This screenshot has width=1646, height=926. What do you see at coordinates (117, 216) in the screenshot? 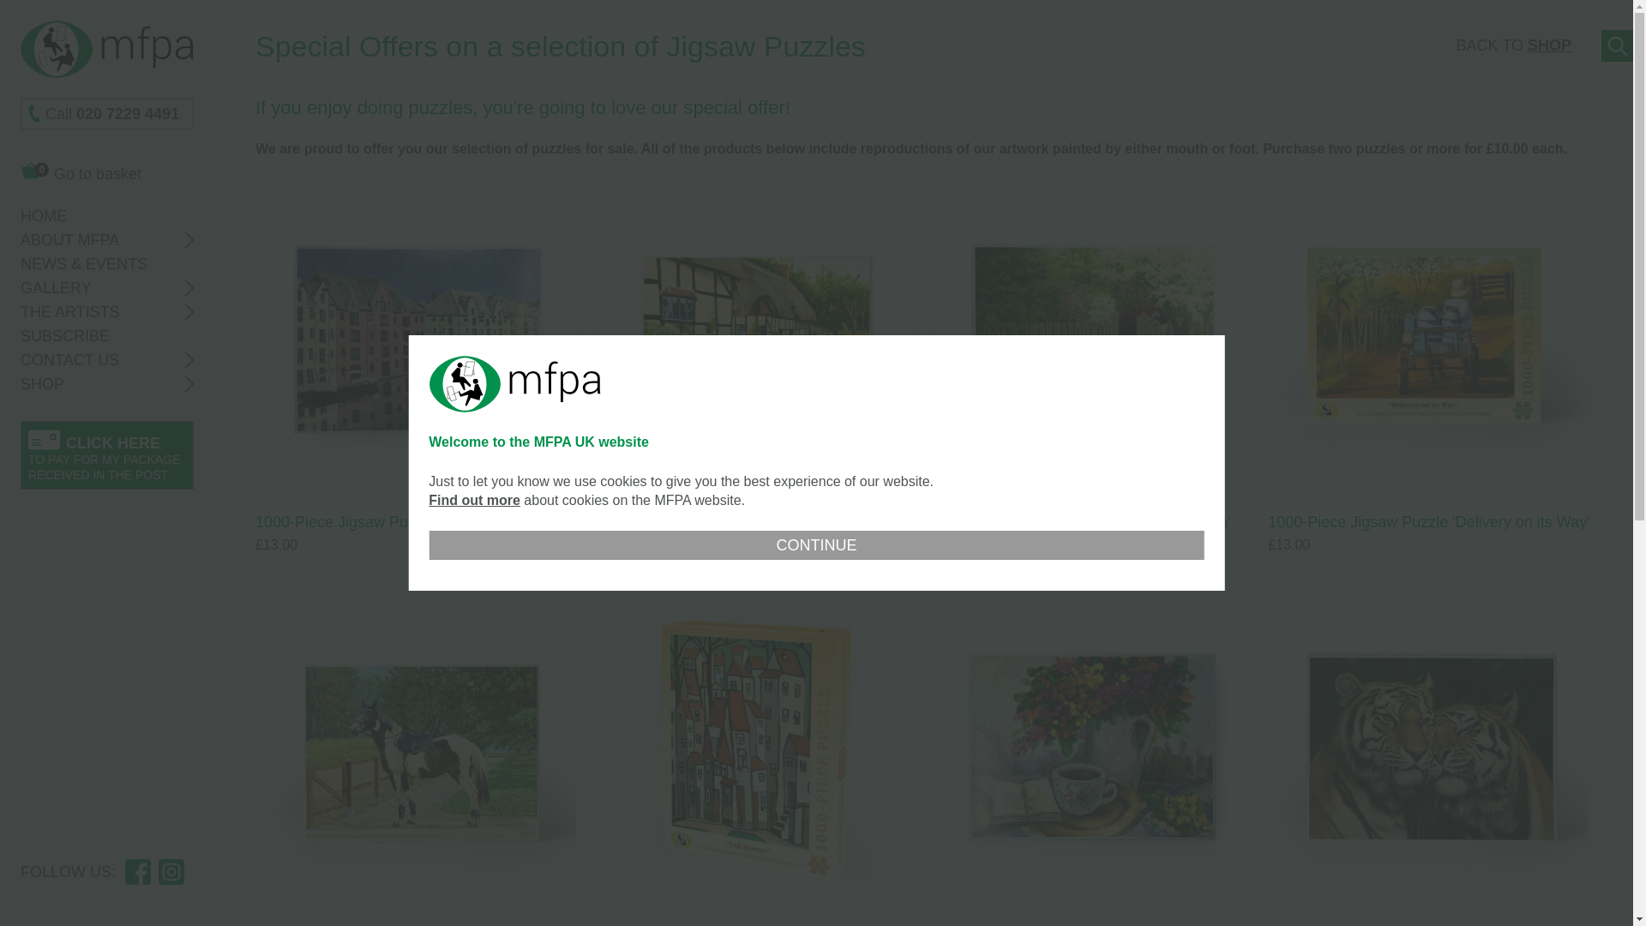
I see `Call 020 7229 4491` at bounding box center [117, 216].